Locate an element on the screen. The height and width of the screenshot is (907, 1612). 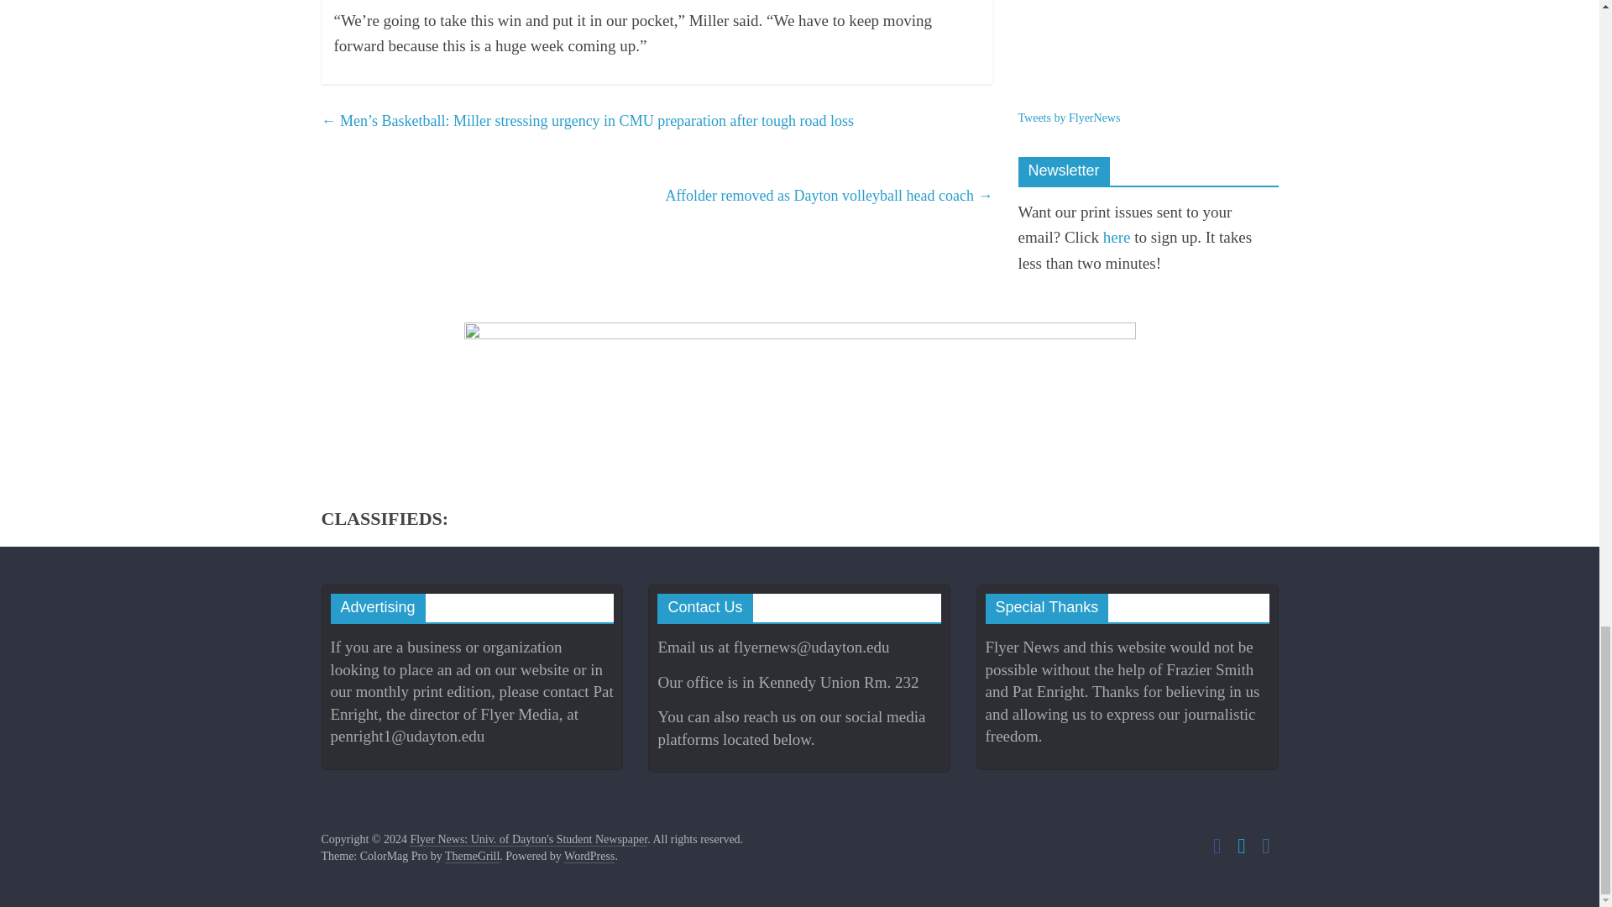
Flyer News: Univ. of Dayton's Student Newspaper is located at coordinates (528, 840).